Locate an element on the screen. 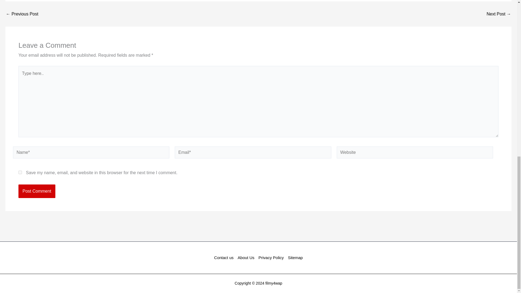 The width and height of the screenshot is (521, 293). yes is located at coordinates (20, 172).